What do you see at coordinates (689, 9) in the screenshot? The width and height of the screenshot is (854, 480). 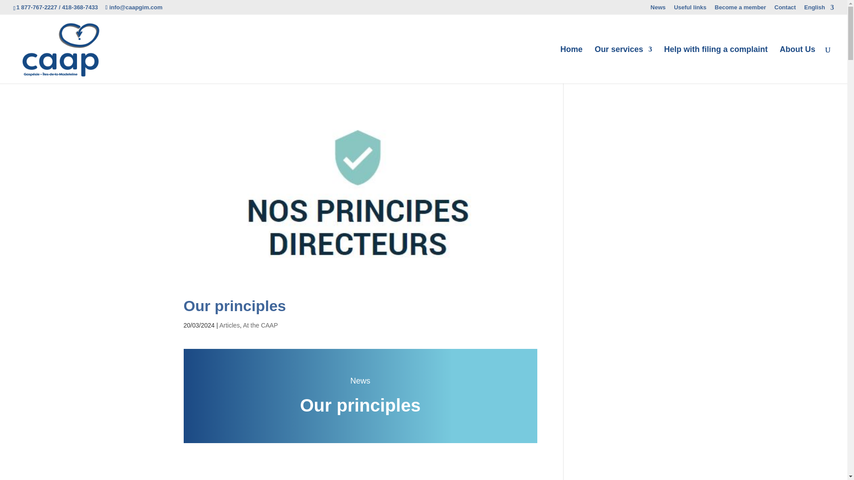 I see `Useful links` at bounding box center [689, 9].